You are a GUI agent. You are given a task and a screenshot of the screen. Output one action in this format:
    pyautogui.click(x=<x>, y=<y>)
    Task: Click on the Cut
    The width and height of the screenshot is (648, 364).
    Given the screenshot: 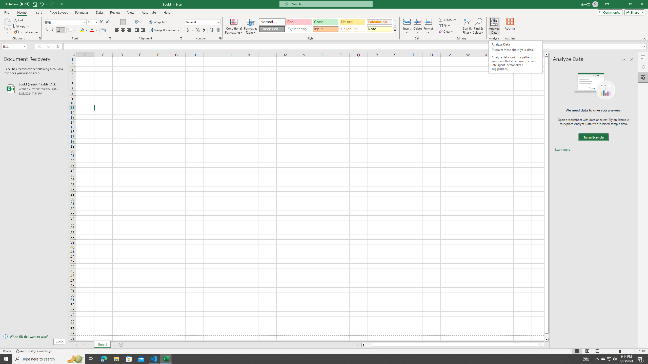 What is the action you would take?
    pyautogui.click(x=19, y=20)
    